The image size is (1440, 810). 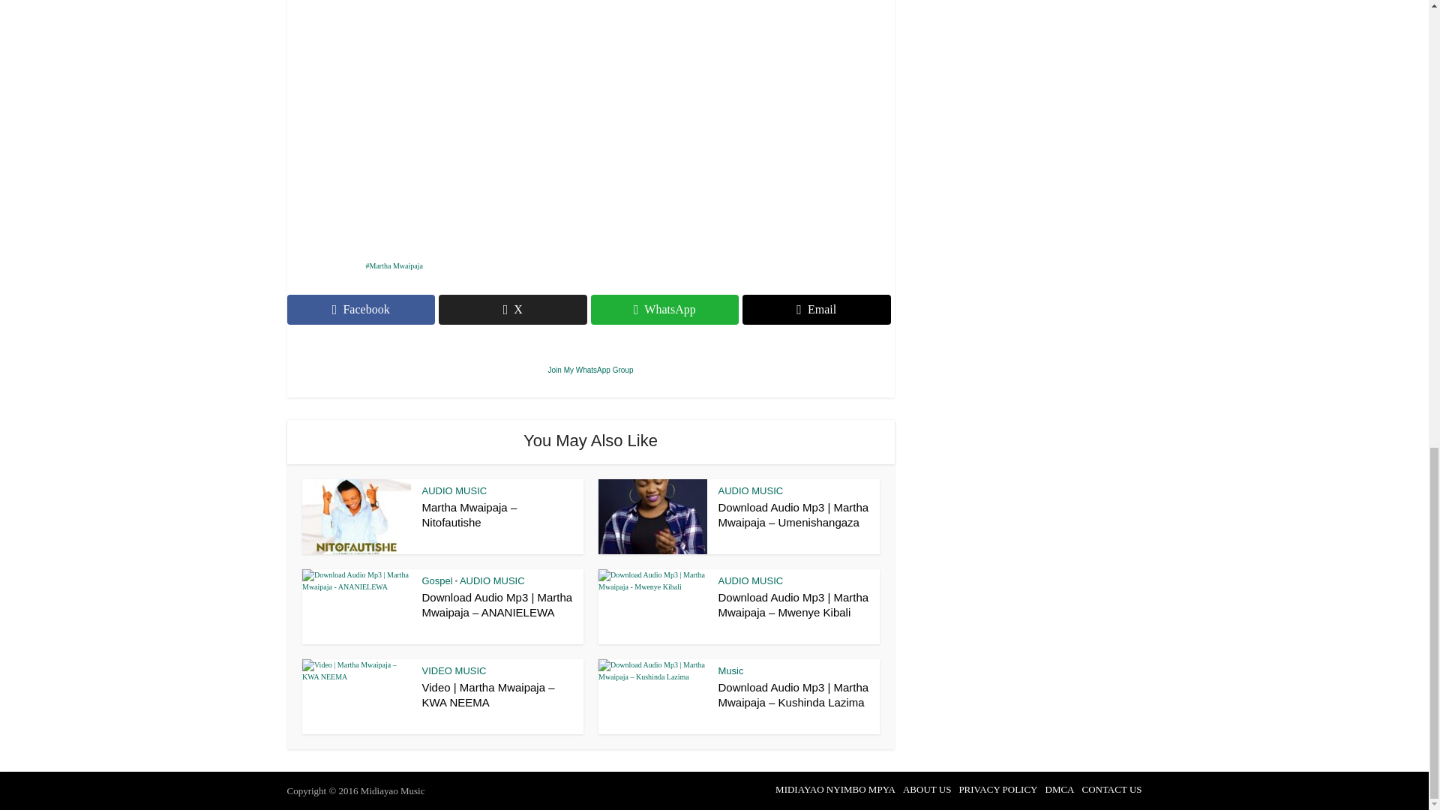 What do you see at coordinates (751, 580) in the screenshot?
I see `AUDIO MUSIC` at bounding box center [751, 580].